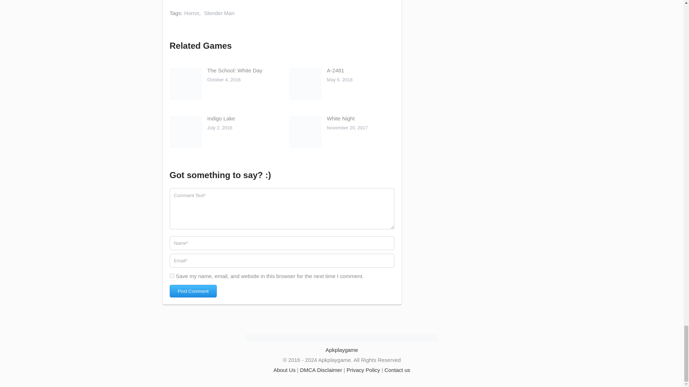  What do you see at coordinates (221, 118) in the screenshot?
I see `Indigo Lake` at bounding box center [221, 118].